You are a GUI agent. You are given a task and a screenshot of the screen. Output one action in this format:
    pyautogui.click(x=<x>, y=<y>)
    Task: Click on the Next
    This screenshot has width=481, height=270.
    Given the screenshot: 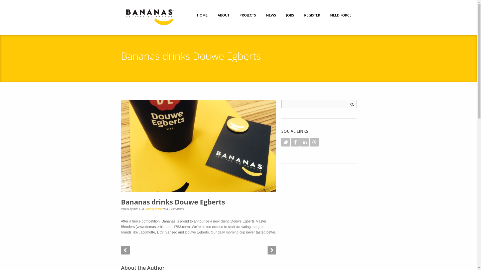 What is the action you would take?
    pyautogui.click(x=272, y=250)
    